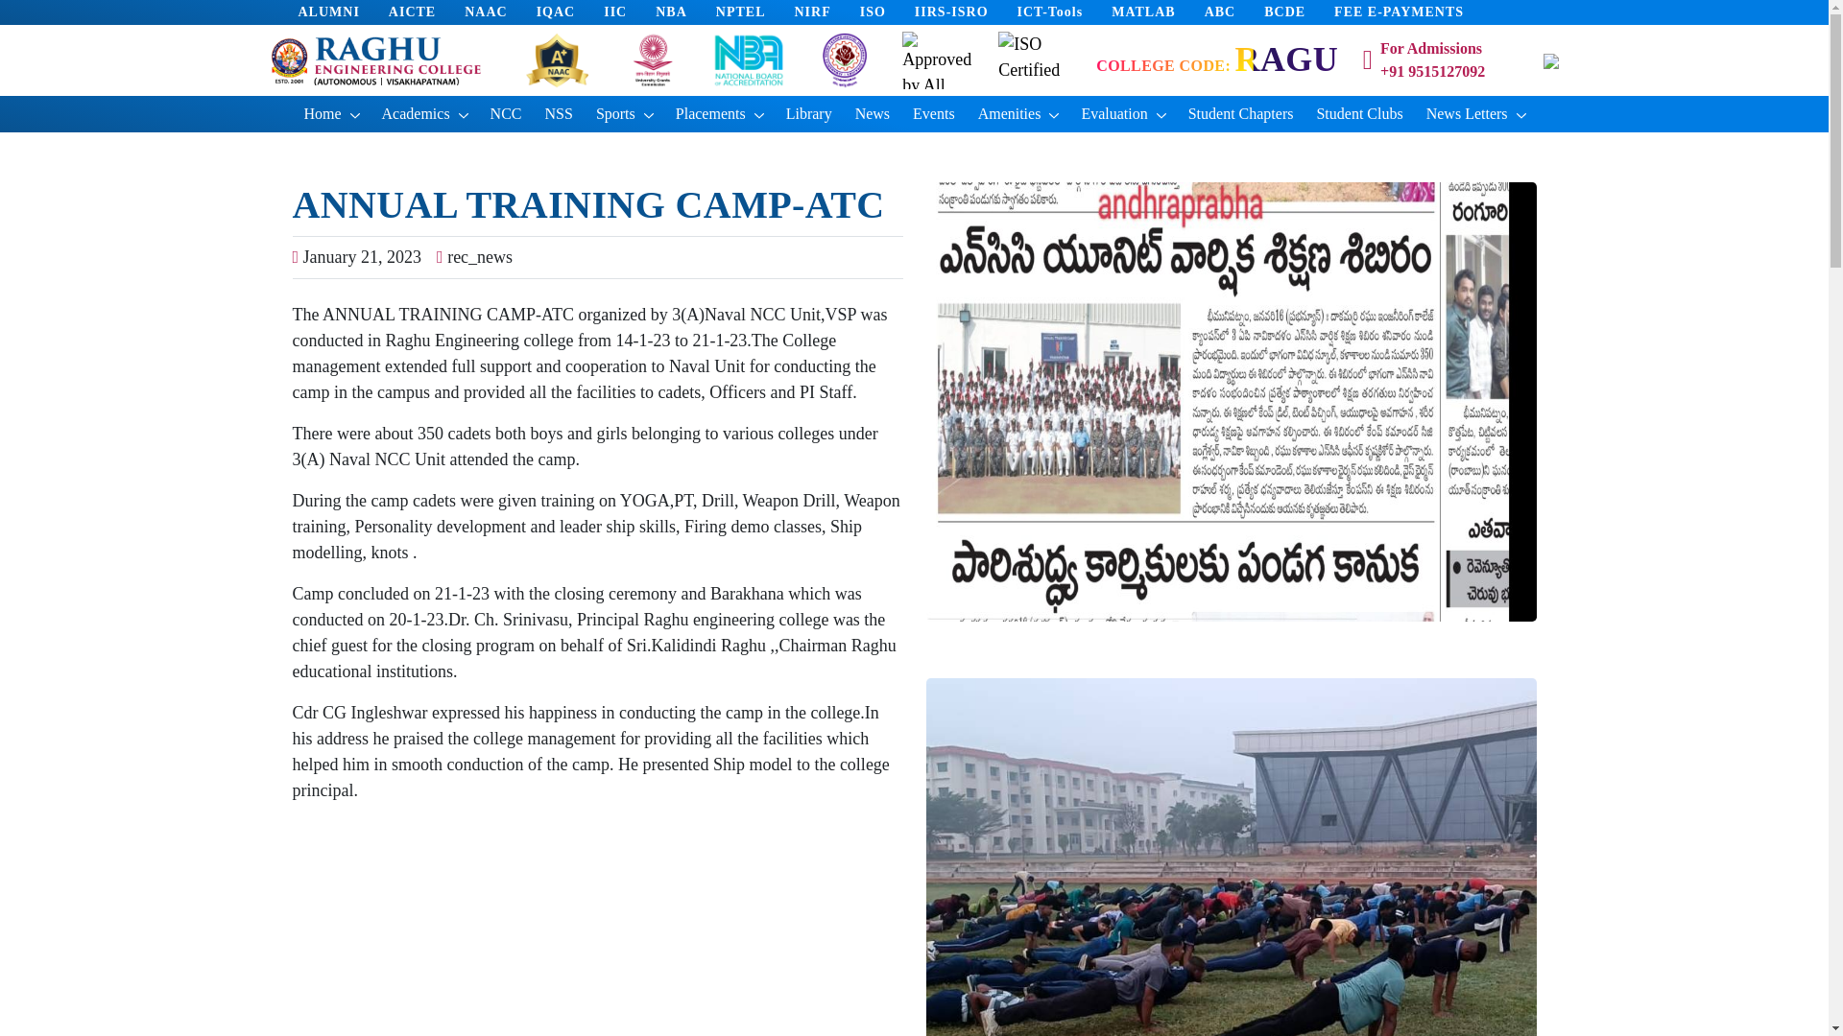  Describe the element at coordinates (412, 12) in the screenshot. I see `AICTE` at that location.